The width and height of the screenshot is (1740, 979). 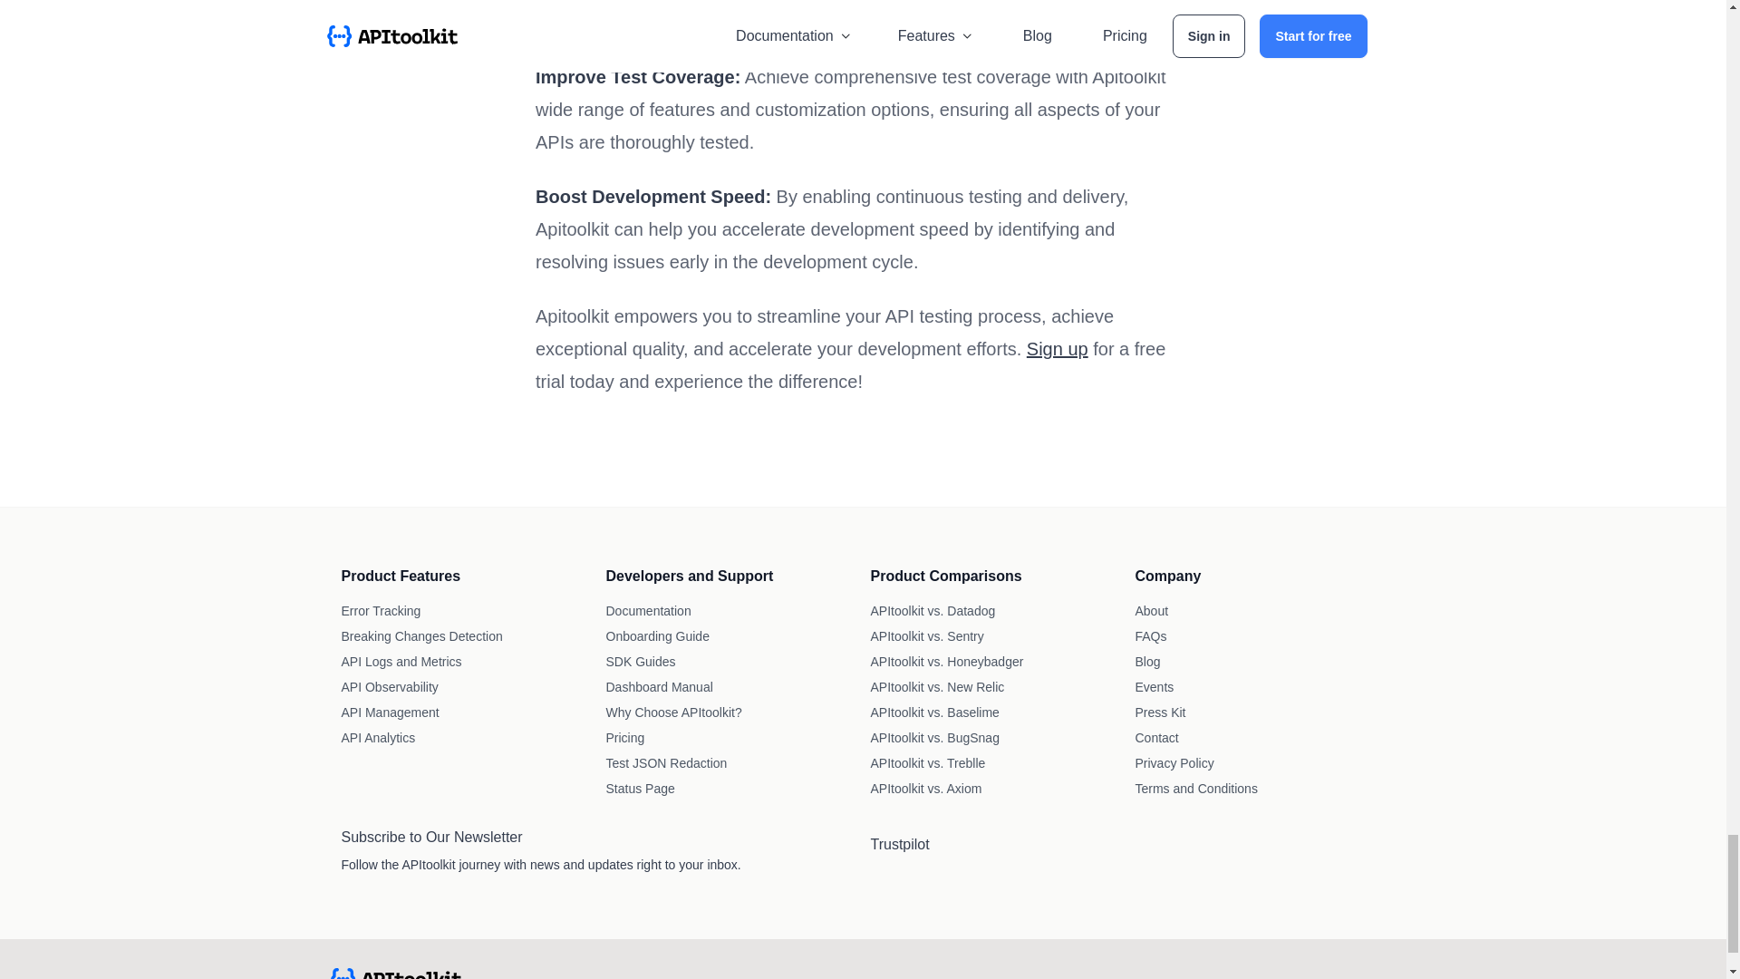 What do you see at coordinates (390, 712) in the screenshot?
I see `API Management` at bounding box center [390, 712].